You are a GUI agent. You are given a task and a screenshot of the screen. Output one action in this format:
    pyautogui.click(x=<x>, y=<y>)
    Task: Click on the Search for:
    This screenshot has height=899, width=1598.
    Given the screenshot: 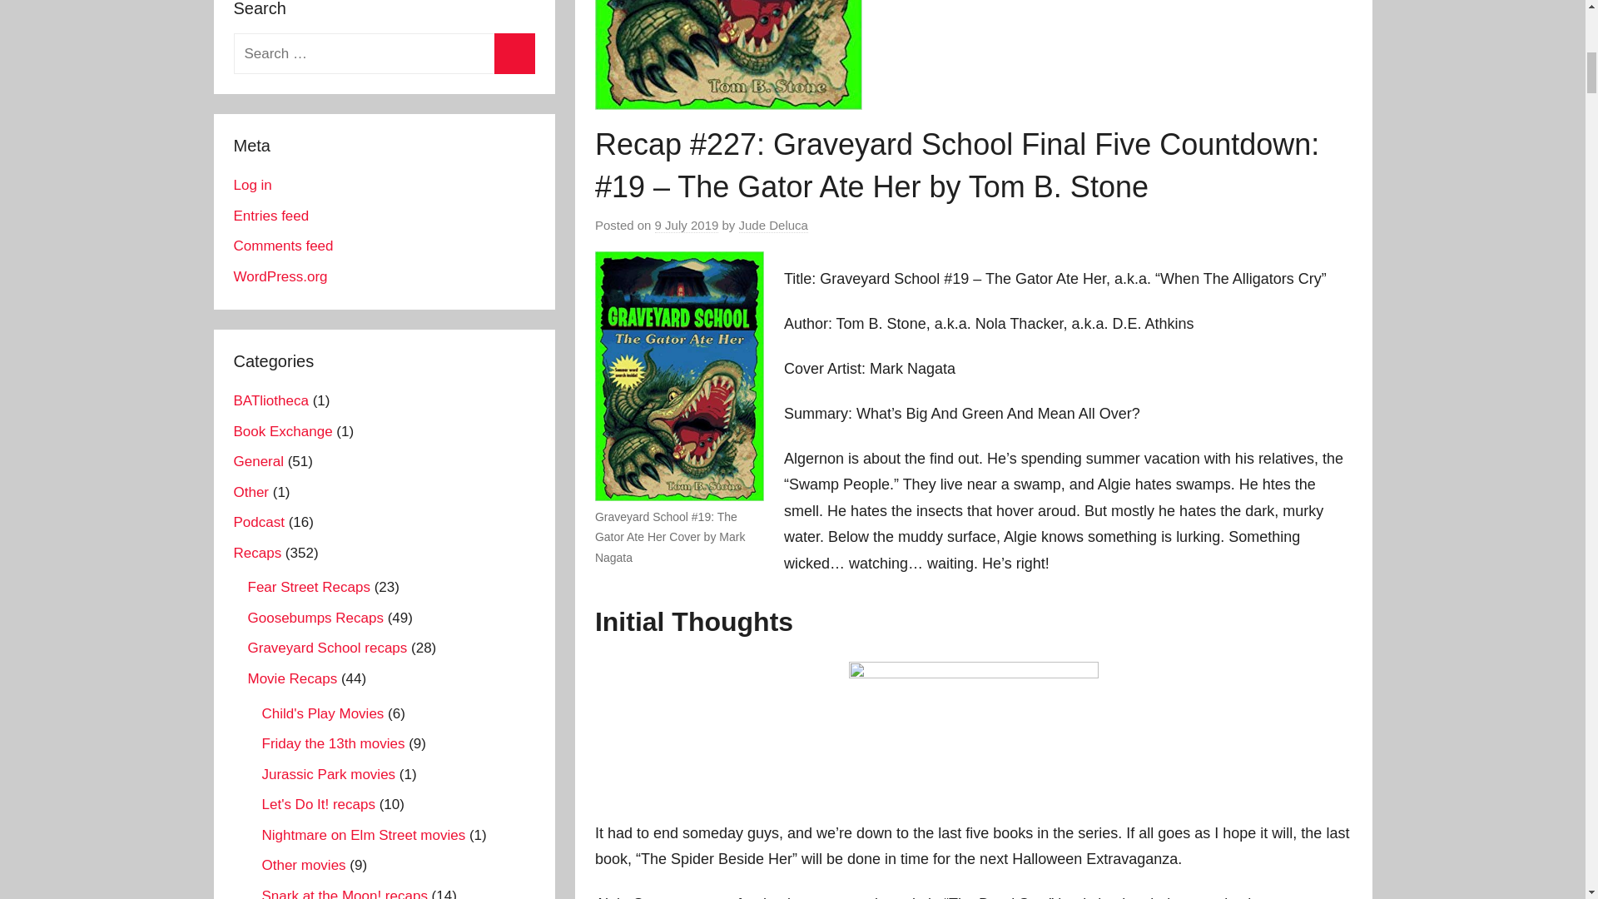 What is the action you would take?
    pyautogui.click(x=383, y=53)
    